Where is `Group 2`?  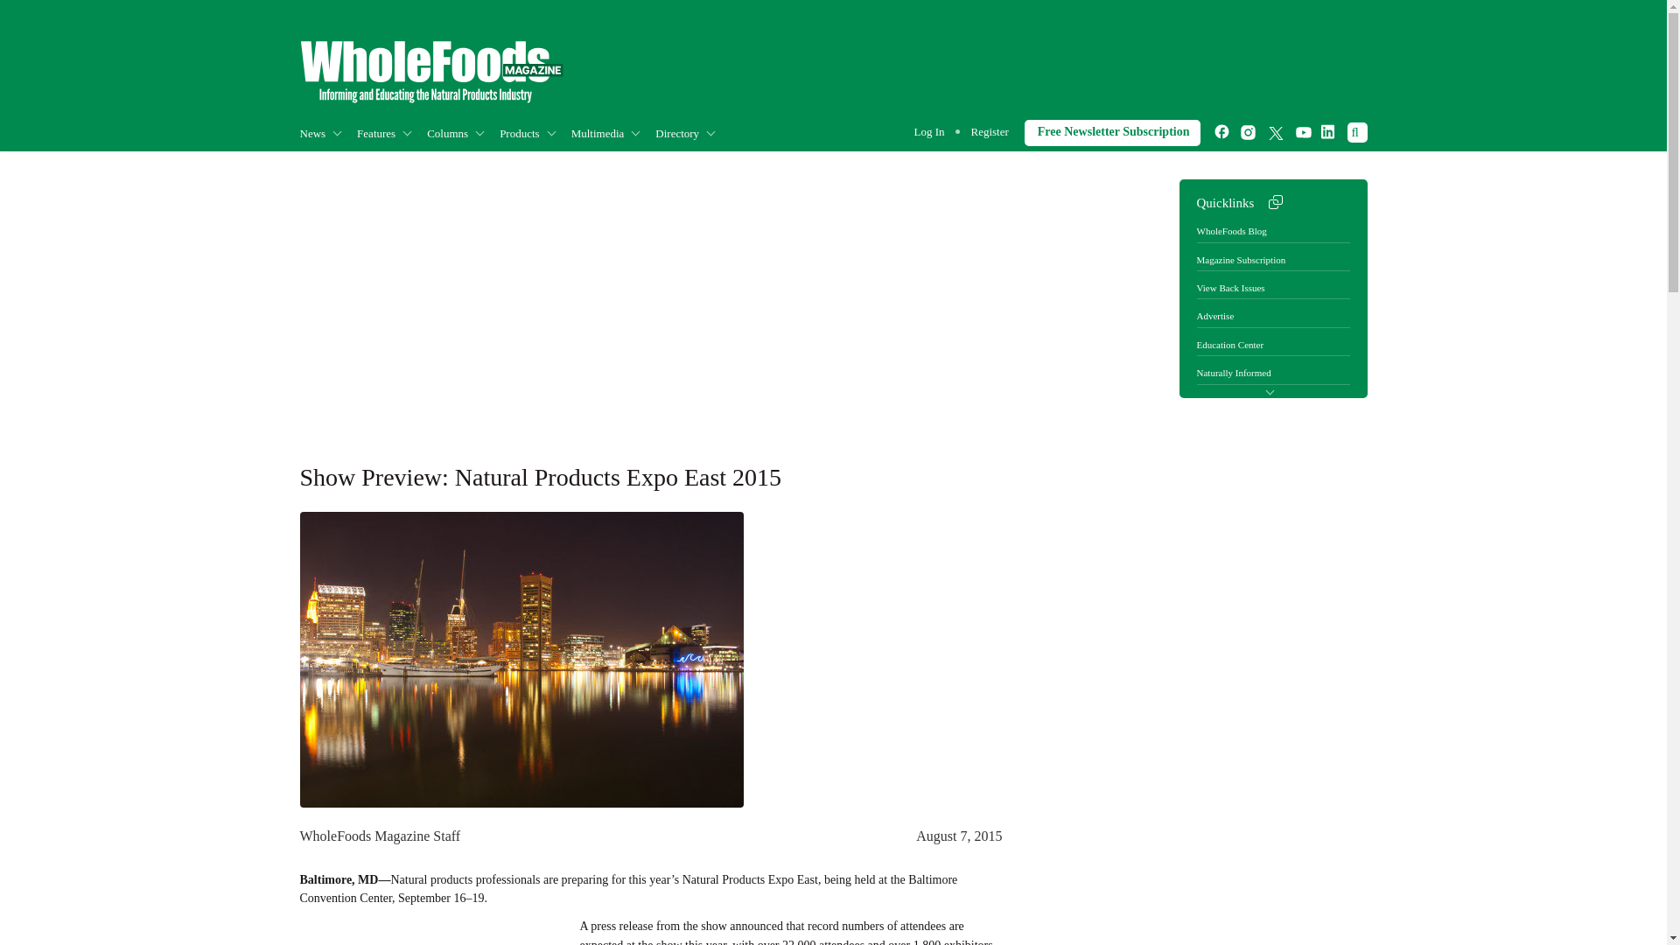 Group 2 is located at coordinates (430, 72).